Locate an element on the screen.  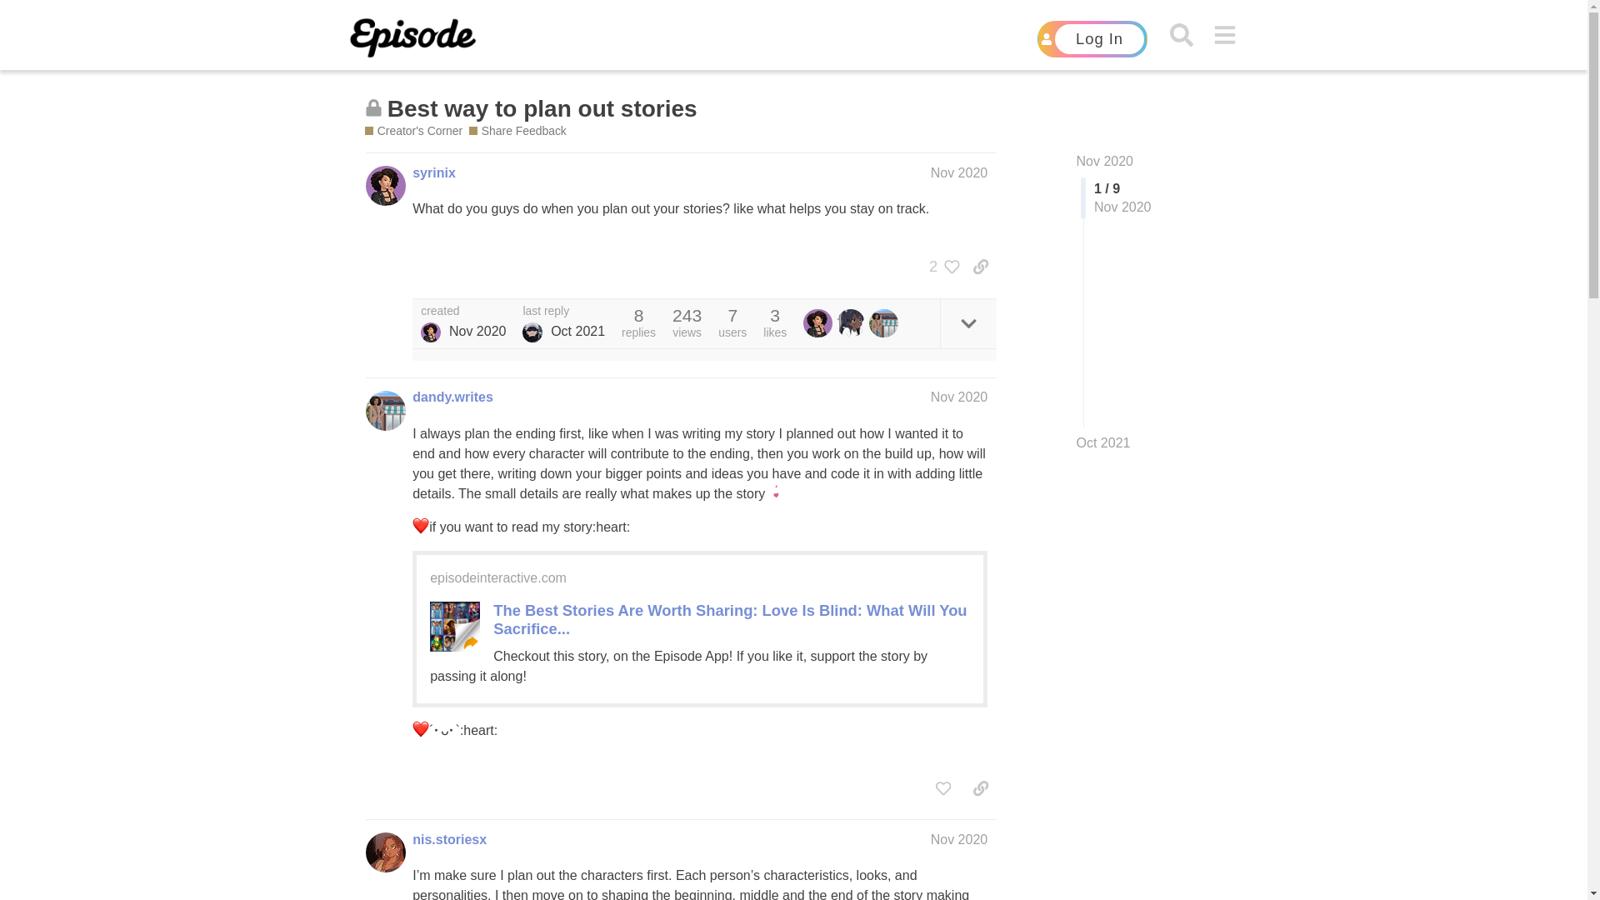
Log In is located at coordinates (1092, 38).